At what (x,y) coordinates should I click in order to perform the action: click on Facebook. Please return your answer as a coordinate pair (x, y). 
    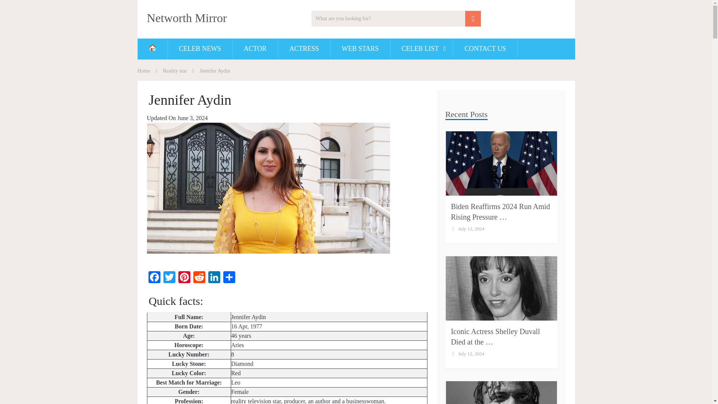
    Looking at the image, I should click on (154, 278).